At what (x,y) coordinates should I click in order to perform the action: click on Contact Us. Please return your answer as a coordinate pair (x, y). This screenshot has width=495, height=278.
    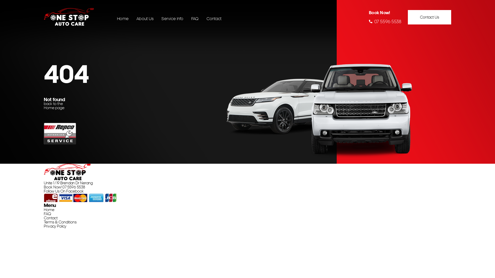
    Looking at the image, I should click on (430, 17).